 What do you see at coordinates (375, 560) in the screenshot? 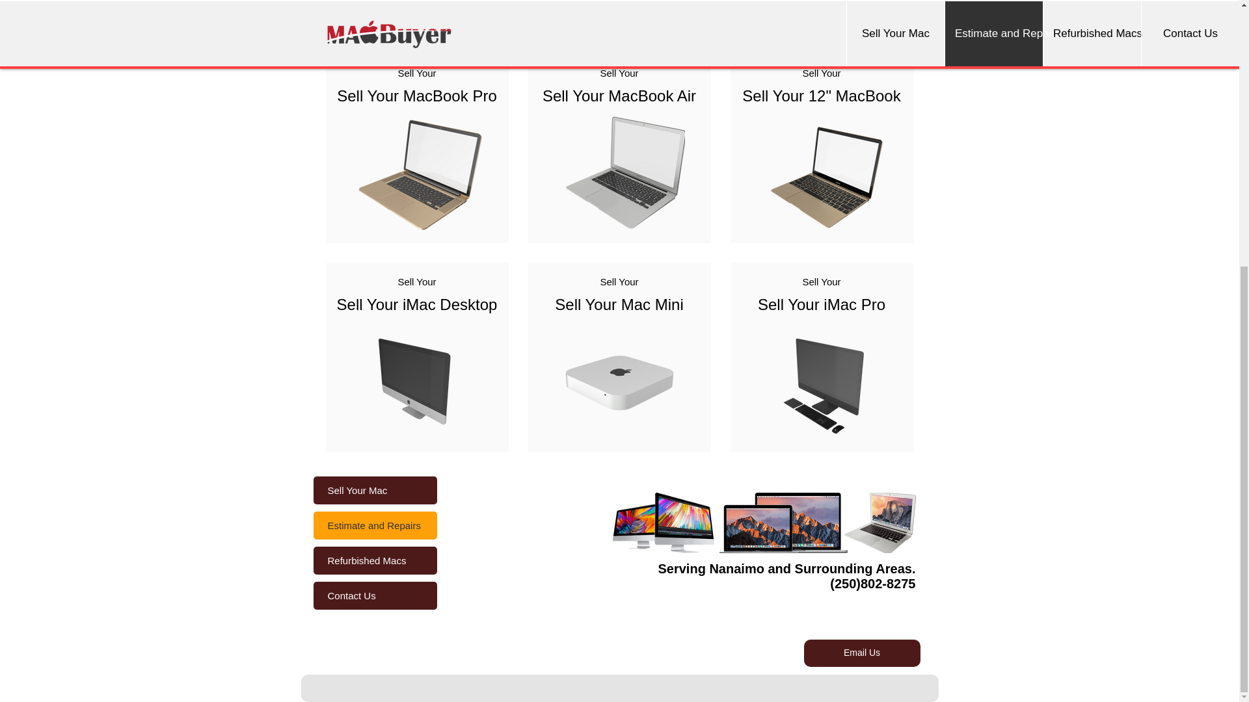
I see `Refurbished Macs` at bounding box center [375, 560].